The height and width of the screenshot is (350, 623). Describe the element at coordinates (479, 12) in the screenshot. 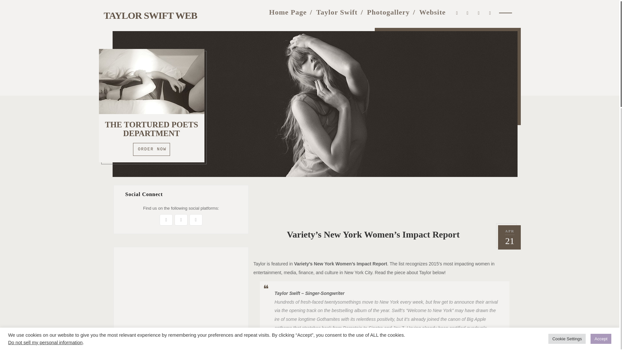

I see `Tumblr` at that location.